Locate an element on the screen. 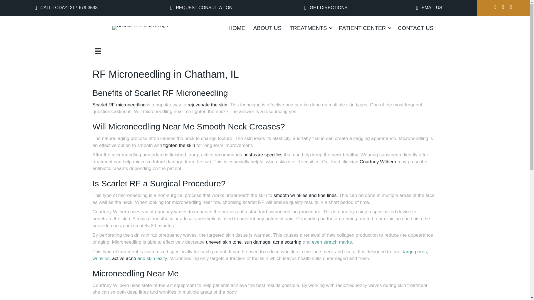 This screenshot has width=534, height=300. PATIENT CENTER is located at coordinates (364, 28).